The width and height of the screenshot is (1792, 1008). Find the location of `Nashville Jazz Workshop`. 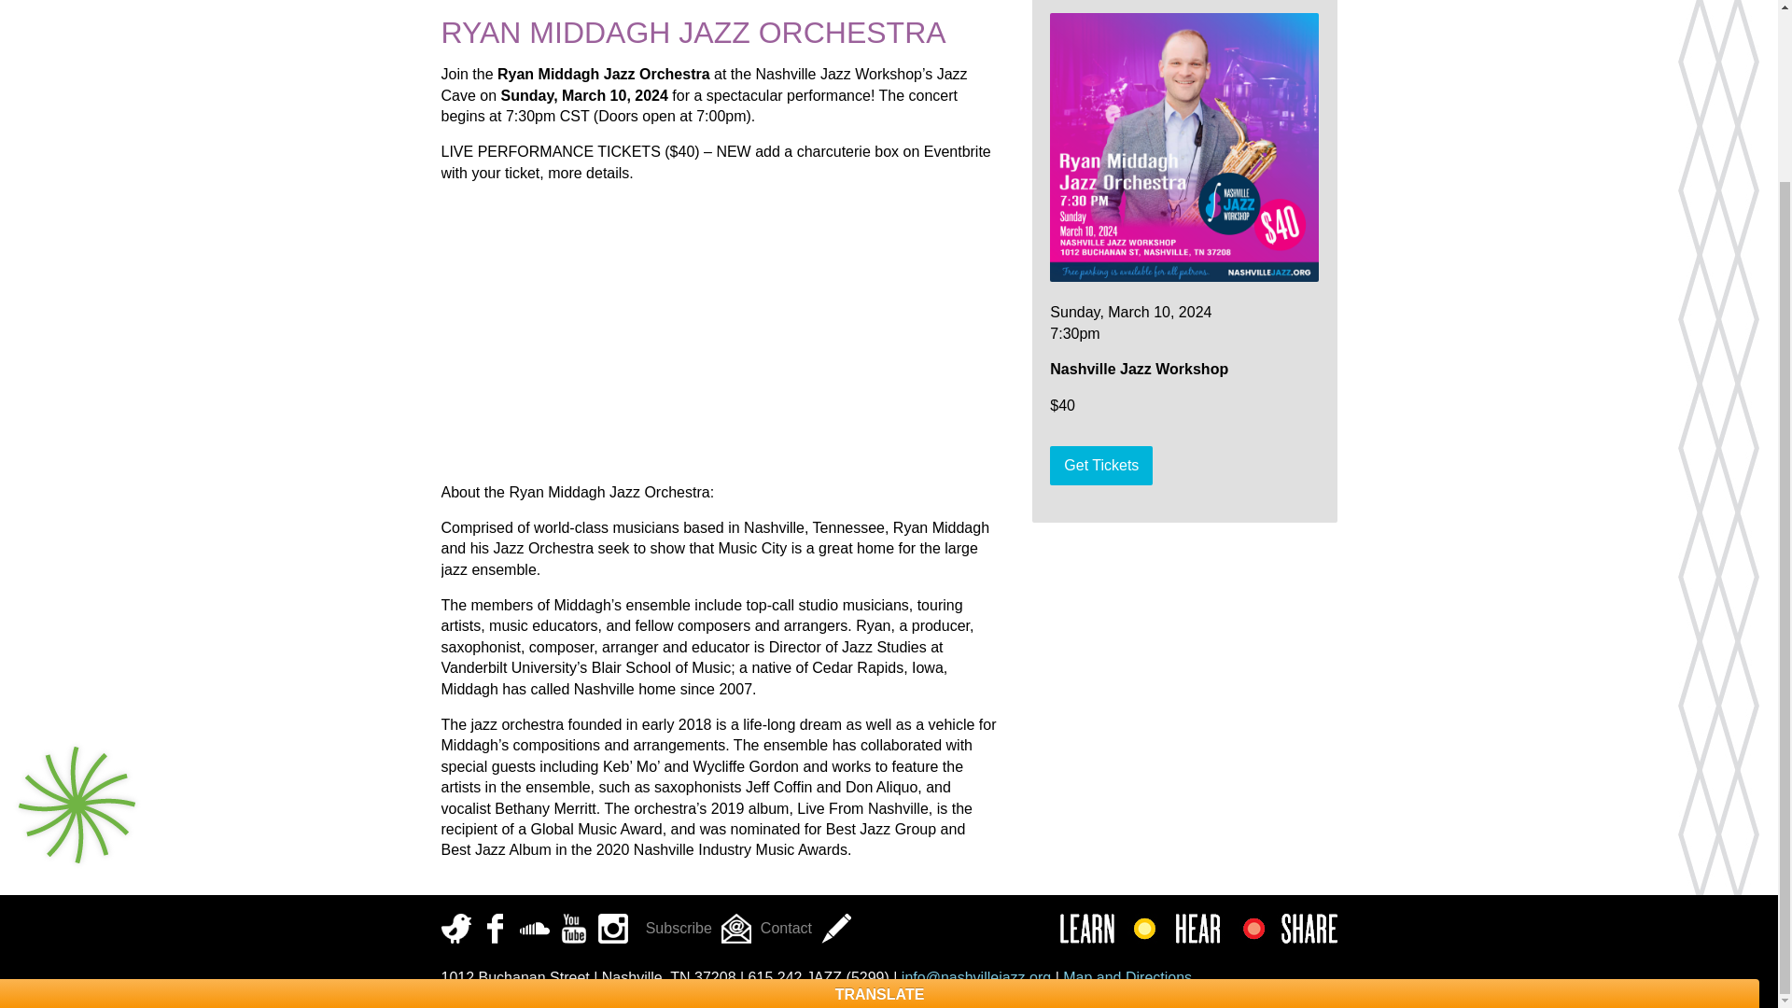

Nashville Jazz Workshop is located at coordinates (487, 4).